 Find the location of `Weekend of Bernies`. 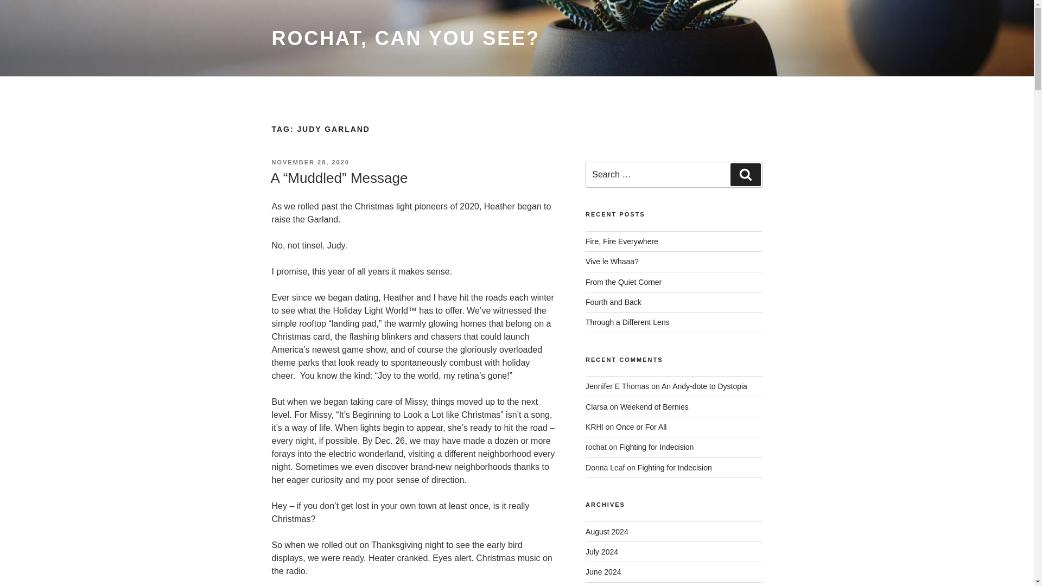

Weekend of Bernies is located at coordinates (655, 407).